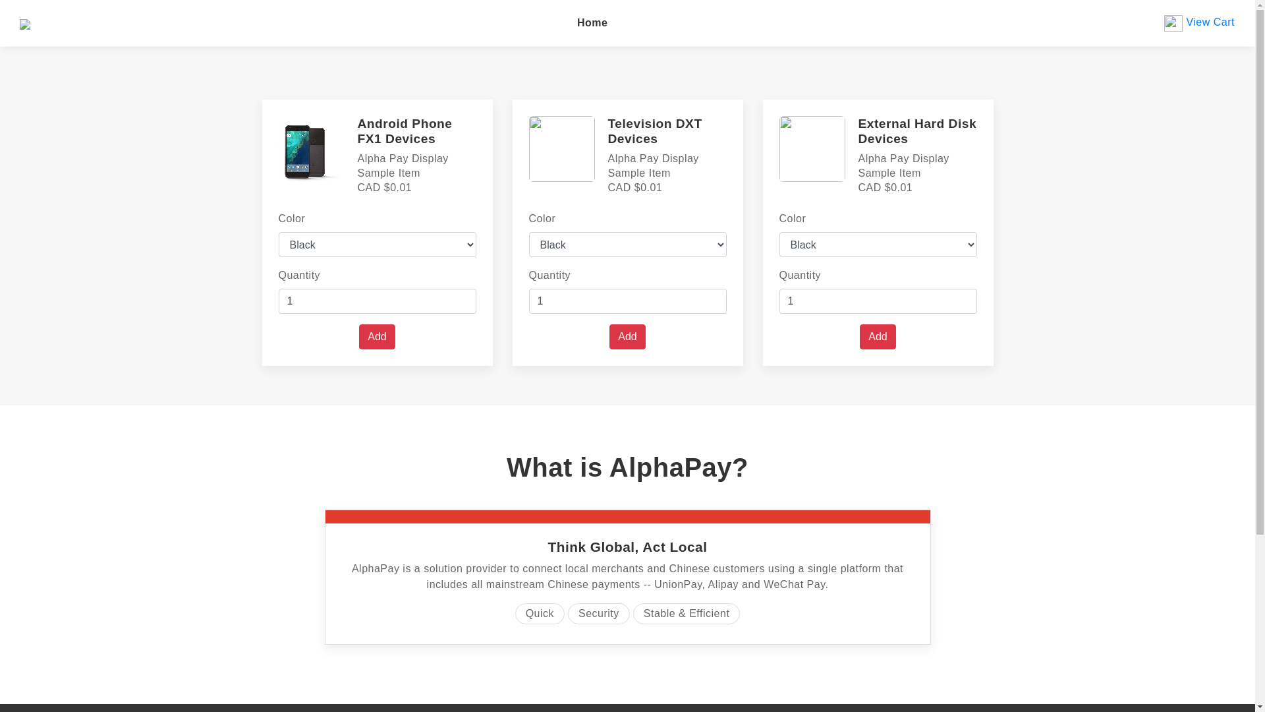 The height and width of the screenshot is (712, 1265). I want to click on Android Phone FX1 Devices, so click(405, 131).